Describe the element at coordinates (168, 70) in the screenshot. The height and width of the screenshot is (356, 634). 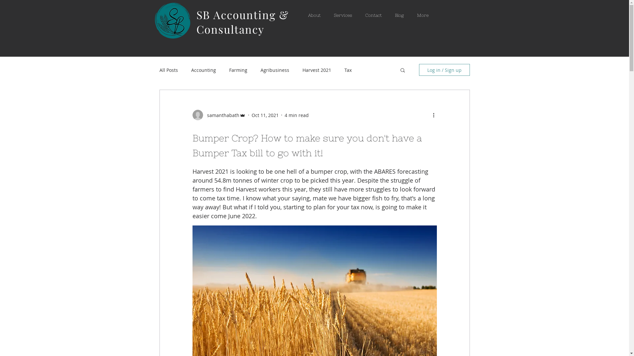
I see `All Posts` at that location.